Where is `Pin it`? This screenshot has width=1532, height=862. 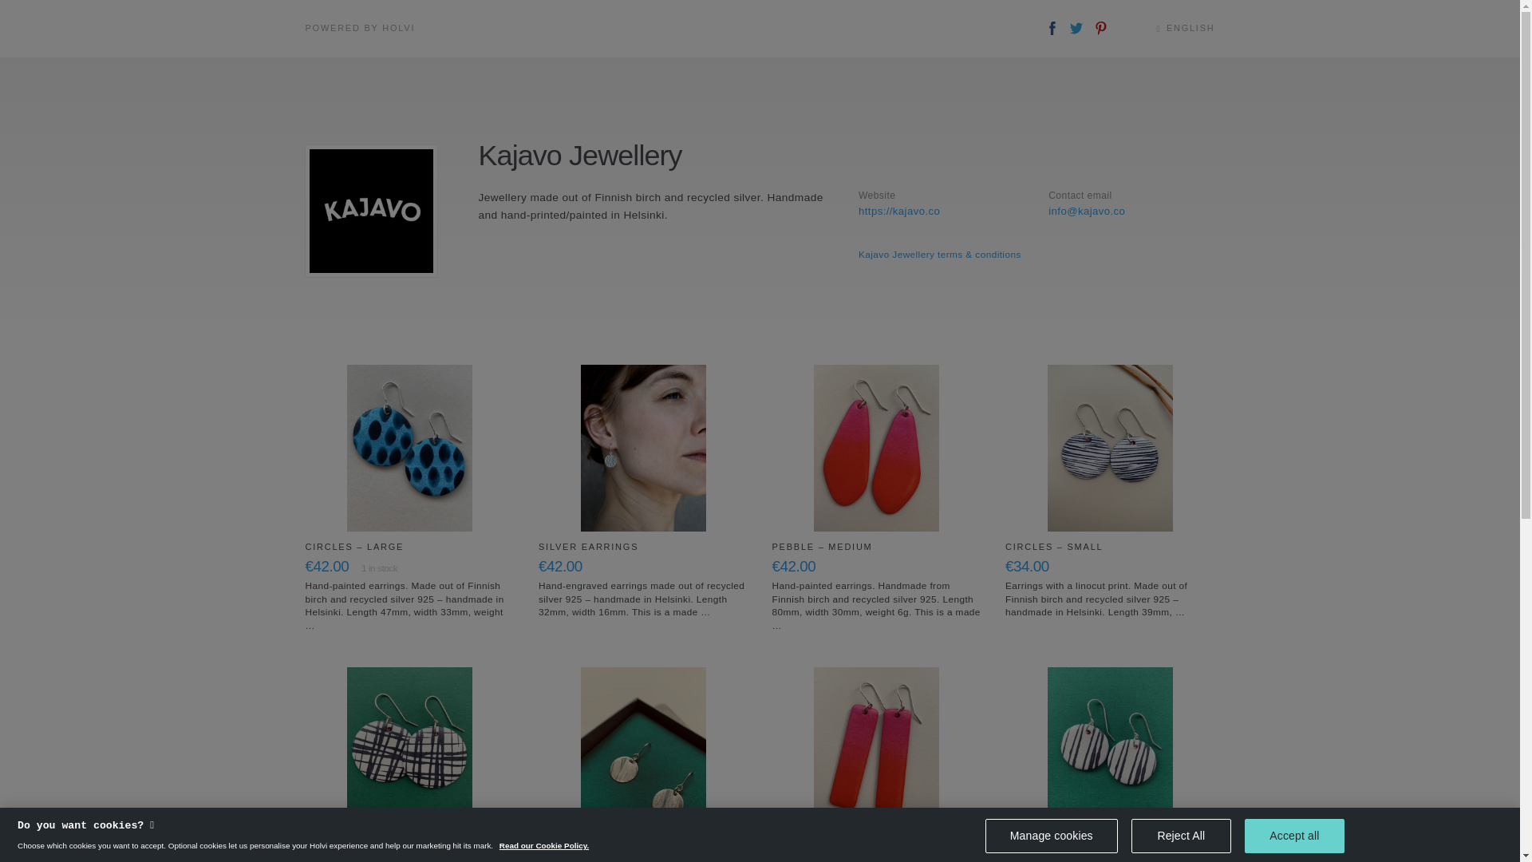
Pin it is located at coordinates (1100, 29).